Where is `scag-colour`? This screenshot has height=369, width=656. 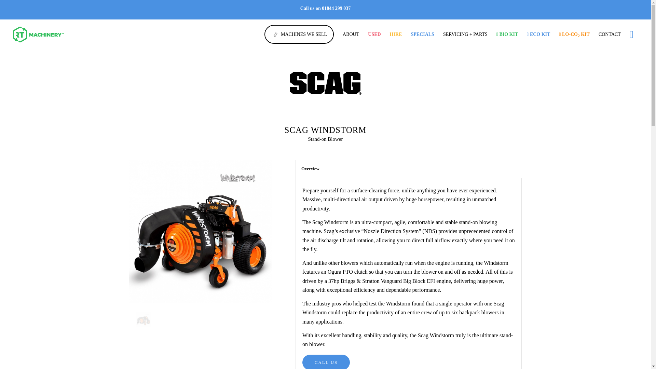
scag-colour is located at coordinates (325, 83).